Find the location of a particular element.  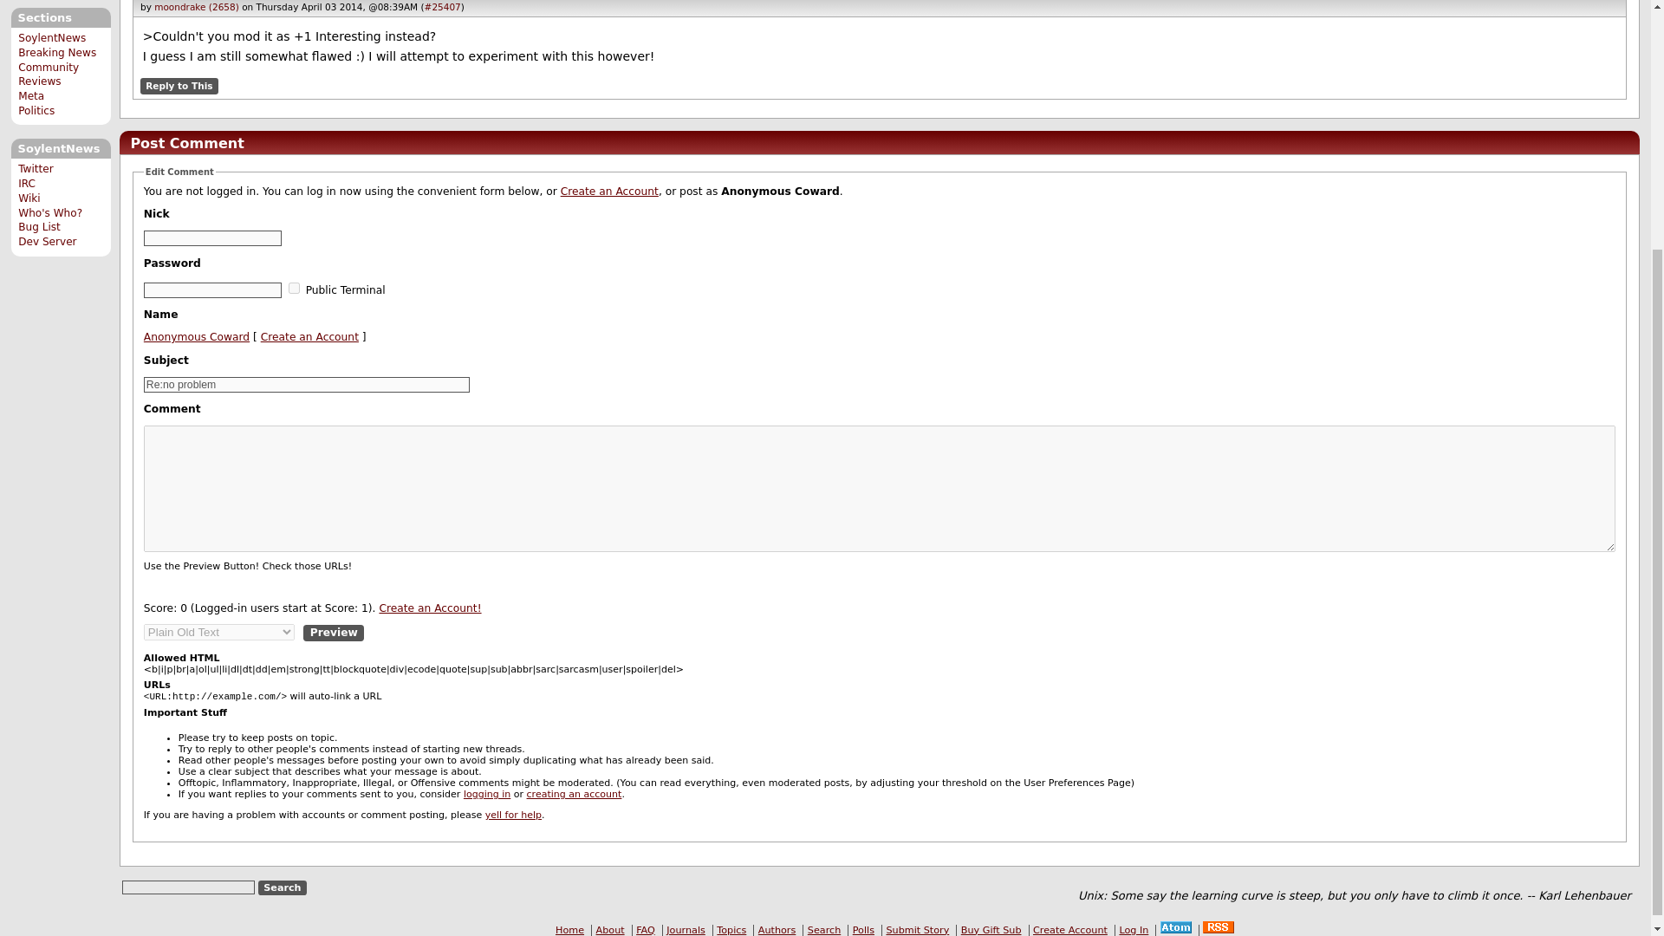

IRC is located at coordinates (26, 184).